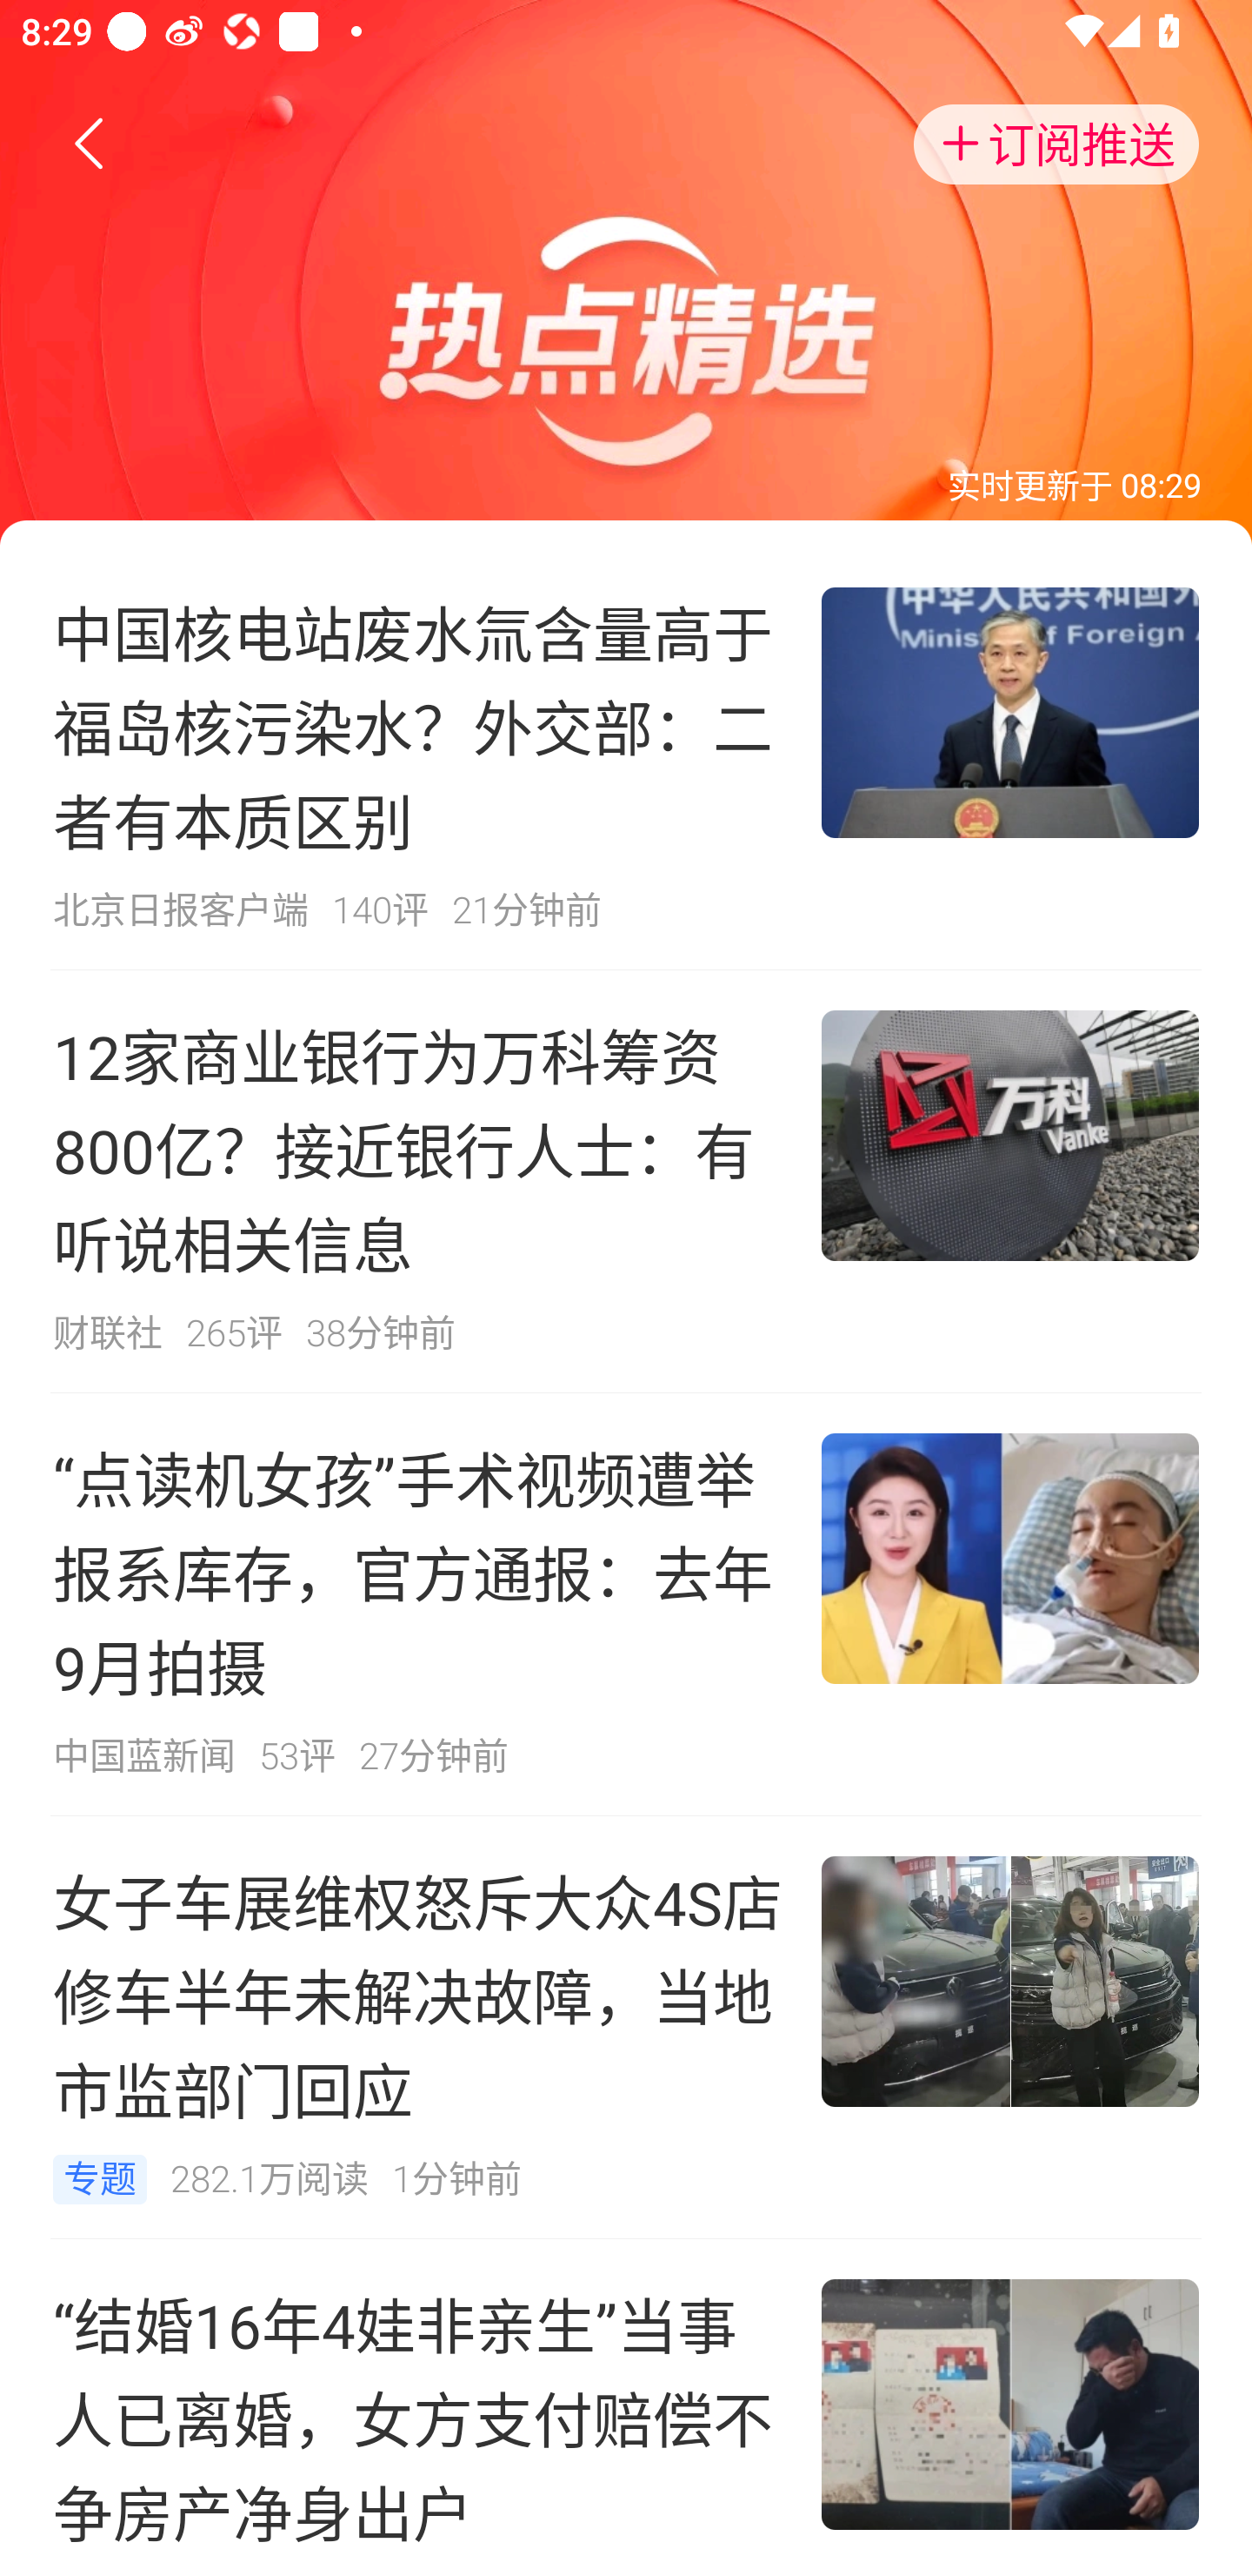 Image resolution: width=1252 pixels, height=2576 pixels. I want to click on “点读机女孩”手术视频遭举报系库存，官方通报：去年9月拍摄 中国蓝新闻 53评 27分钟前, so click(626, 1605).